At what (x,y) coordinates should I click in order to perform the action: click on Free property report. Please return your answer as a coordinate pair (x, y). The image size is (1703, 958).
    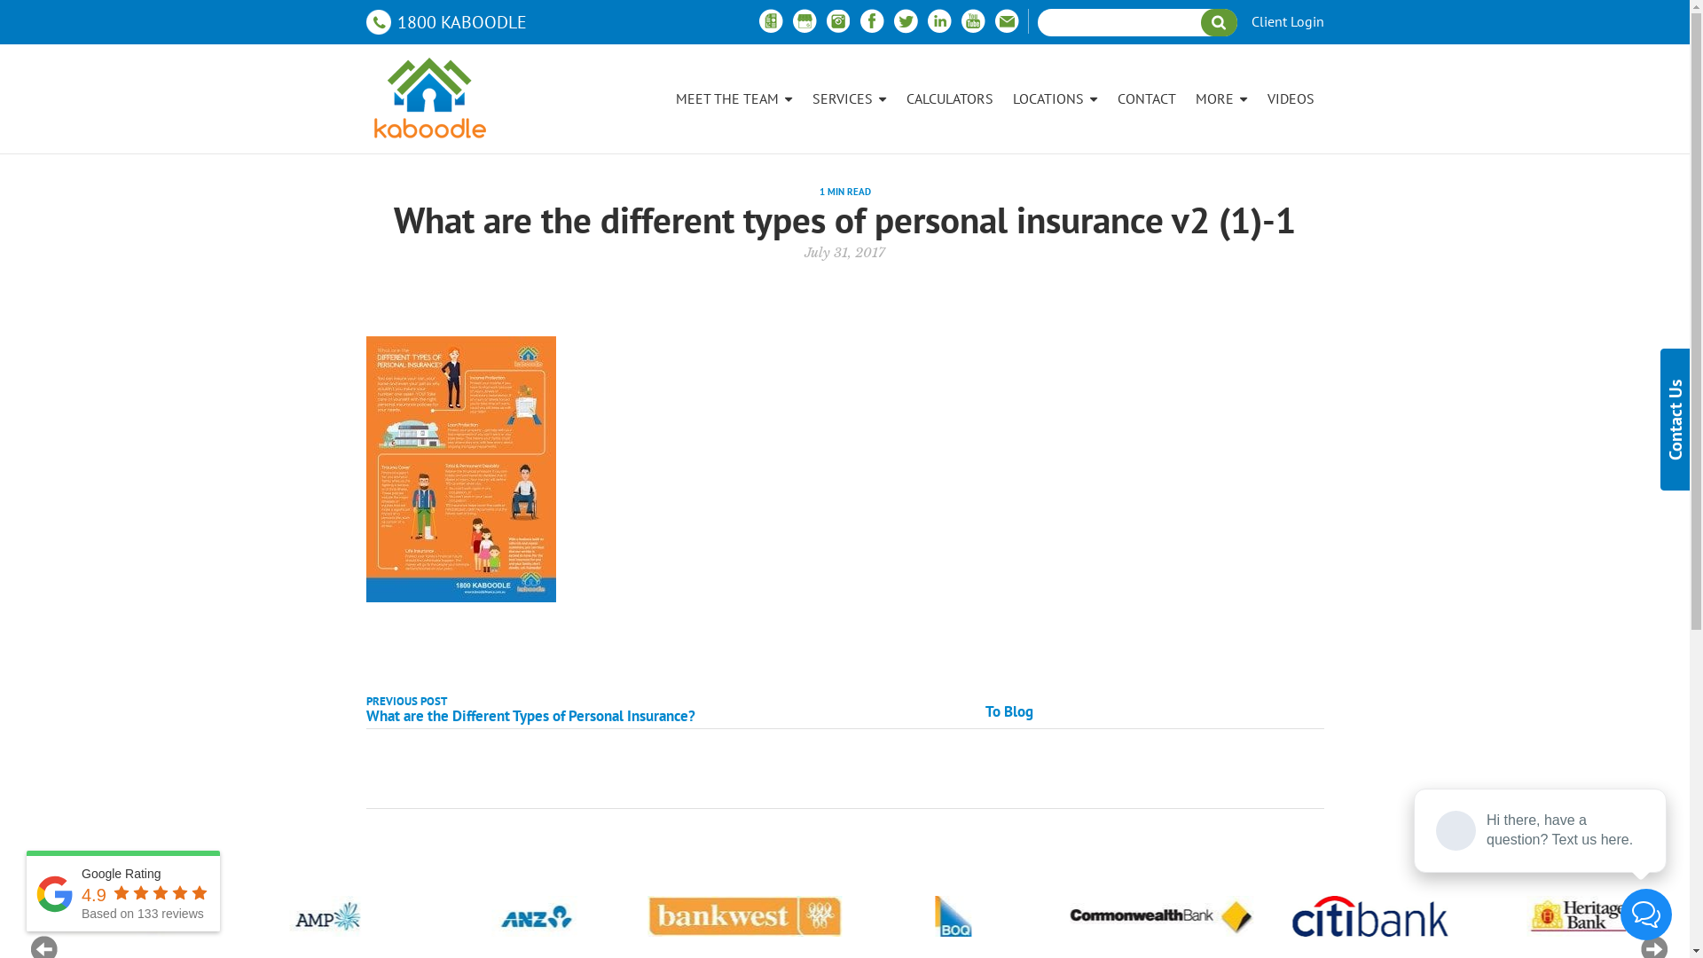
    Looking at the image, I should click on (770, 21).